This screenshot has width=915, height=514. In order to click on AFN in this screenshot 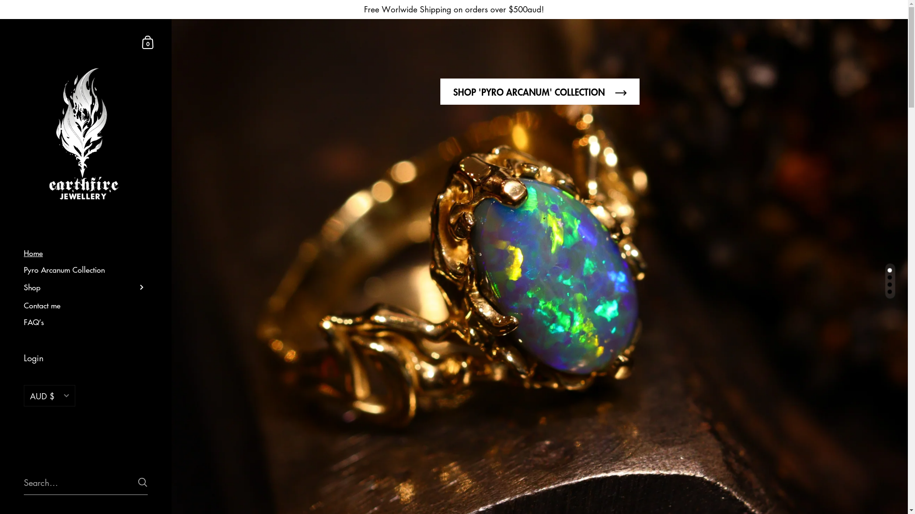, I will do `click(50, 435)`.